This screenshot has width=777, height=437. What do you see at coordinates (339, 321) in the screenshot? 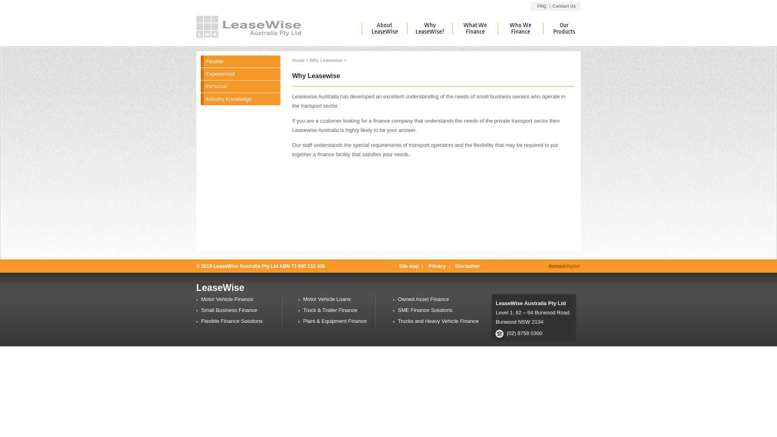
I see `Plant & Equipment Finance` at bounding box center [339, 321].